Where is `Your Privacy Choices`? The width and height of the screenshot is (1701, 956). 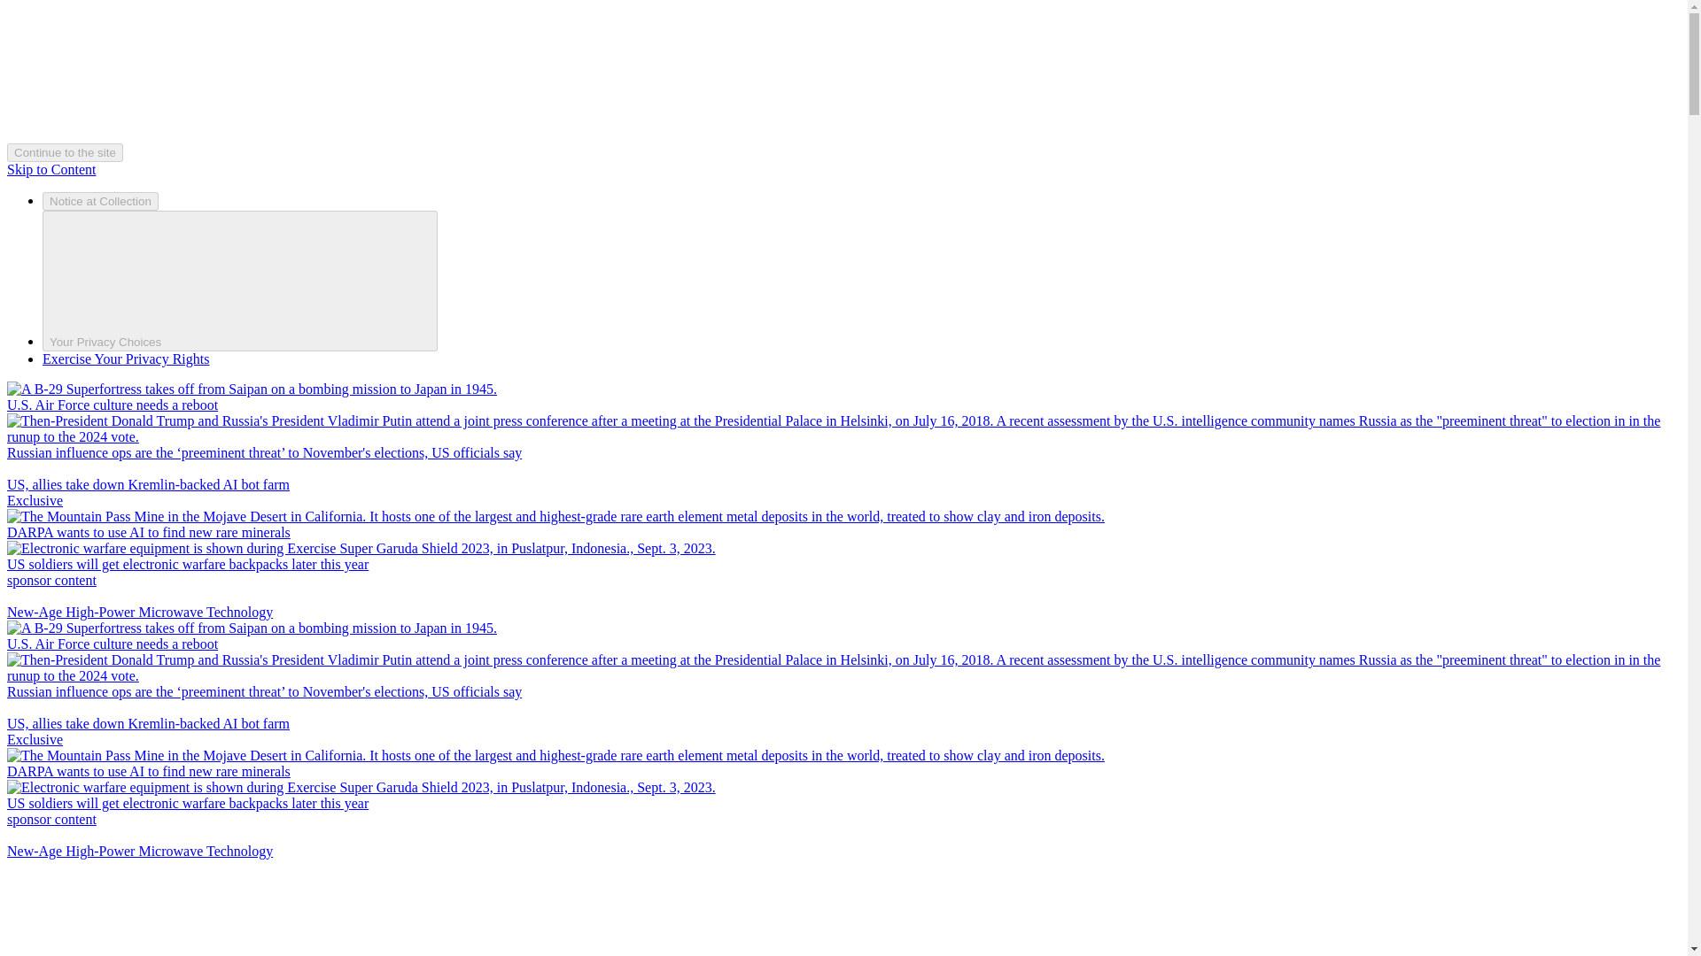
Your Privacy Choices is located at coordinates (239, 281).